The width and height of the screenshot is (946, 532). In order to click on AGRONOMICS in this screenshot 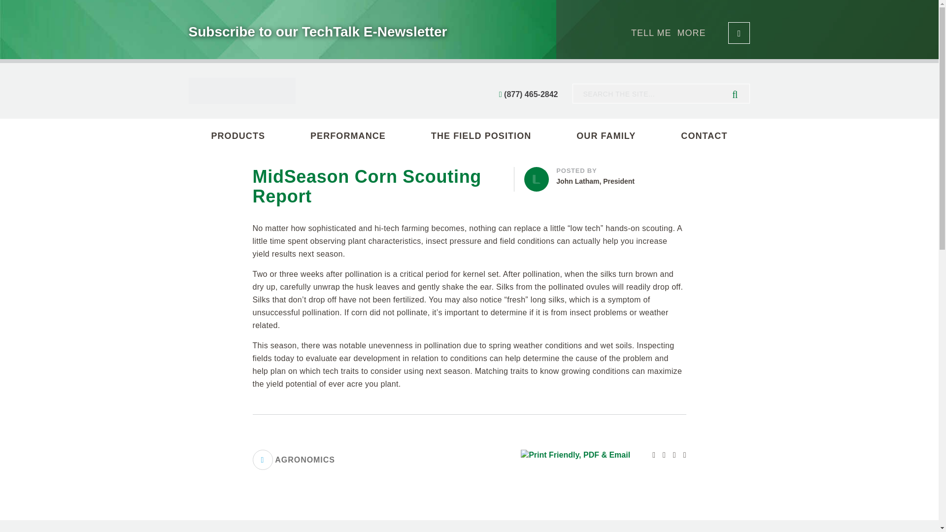, I will do `click(605, 176)`.